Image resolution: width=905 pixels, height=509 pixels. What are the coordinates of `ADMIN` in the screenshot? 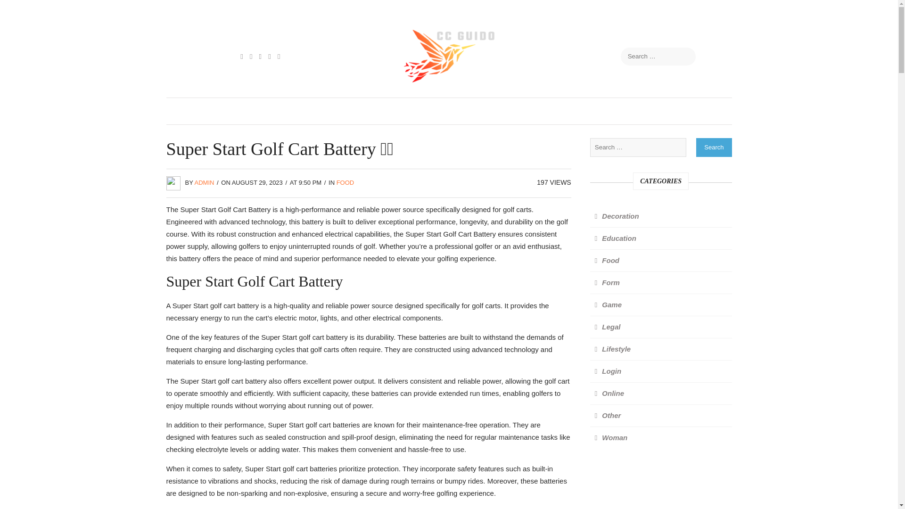 It's located at (205, 183).